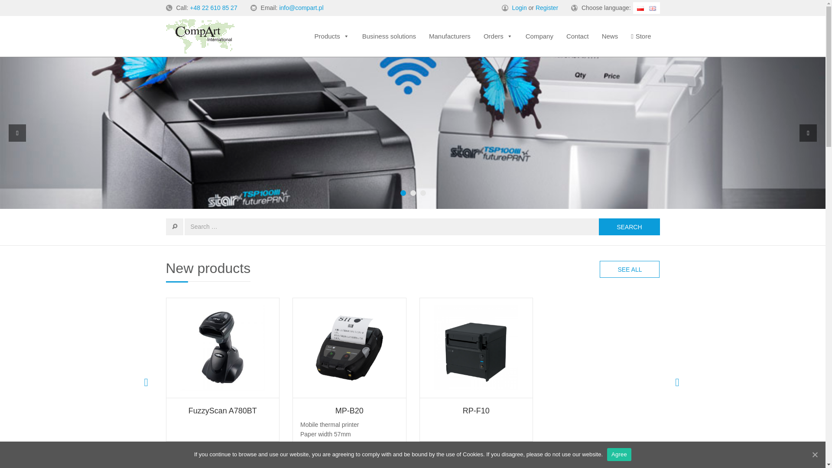 The height and width of the screenshot is (468, 832). What do you see at coordinates (199, 36) in the screenshot?
I see `Compart` at bounding box center [199, 36].